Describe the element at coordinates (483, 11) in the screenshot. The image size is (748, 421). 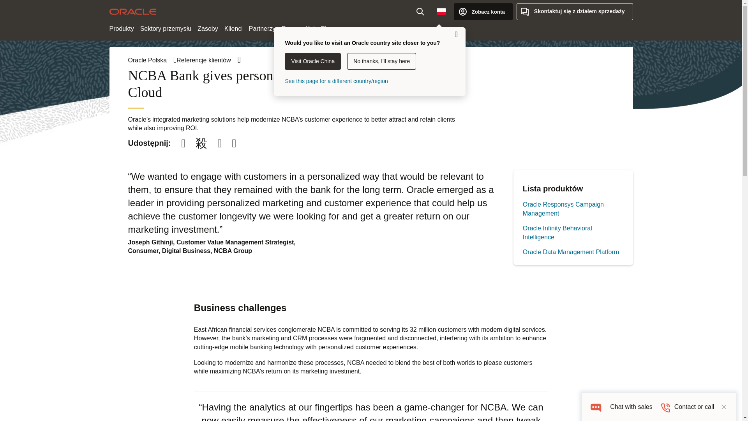
I see `Zobacz konta` at that location.